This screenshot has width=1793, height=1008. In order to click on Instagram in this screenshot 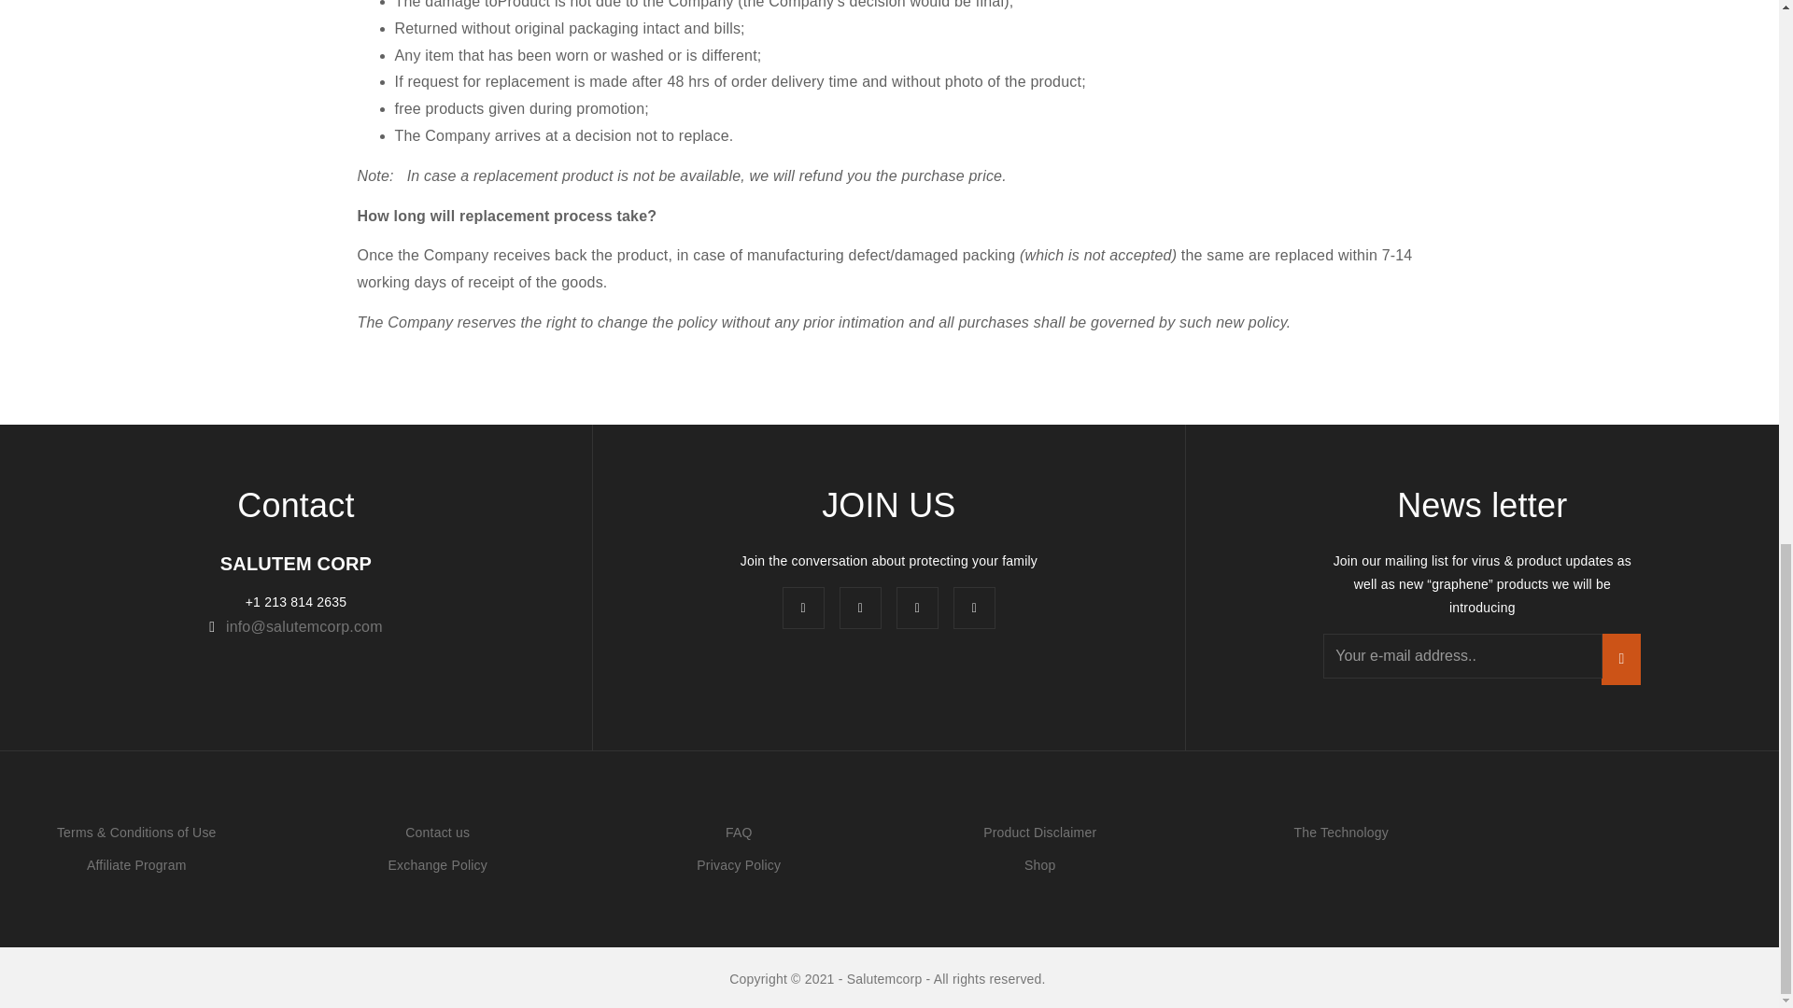, I will do `click(917, 607)`.